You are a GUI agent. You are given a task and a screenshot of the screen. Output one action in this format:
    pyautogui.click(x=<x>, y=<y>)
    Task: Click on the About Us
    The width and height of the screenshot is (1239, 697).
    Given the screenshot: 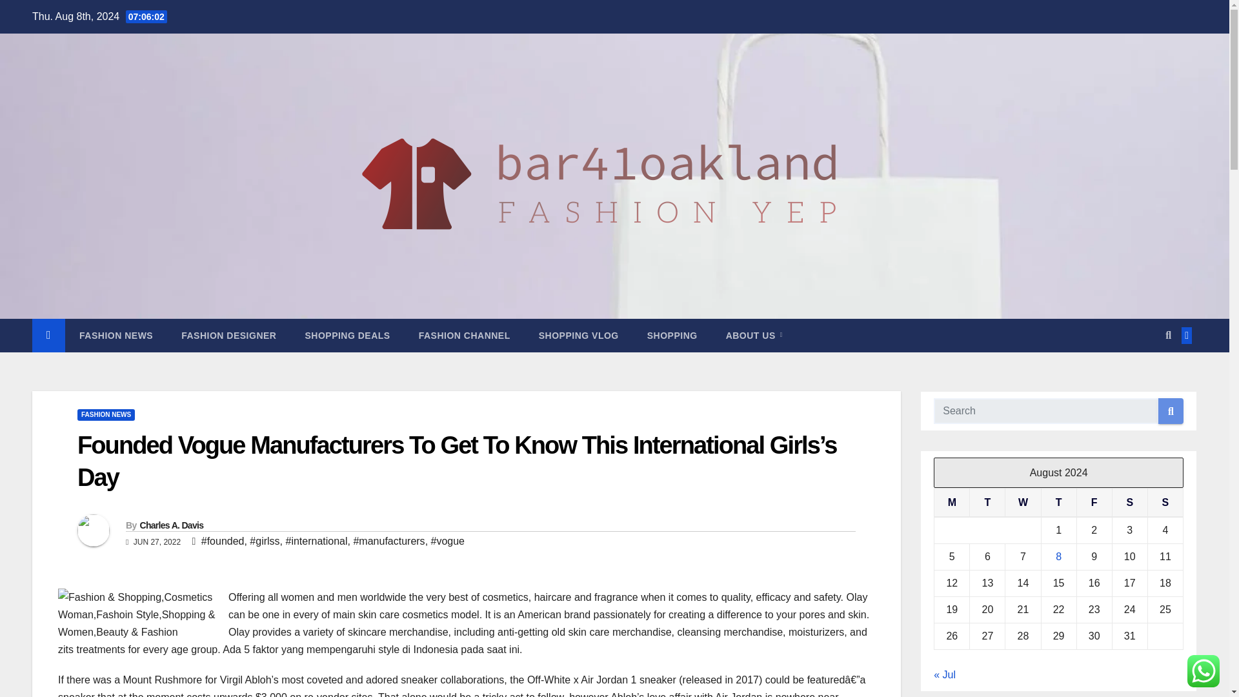 What is the action you would take?
    pyautogui.click(x=754, y=336)
    